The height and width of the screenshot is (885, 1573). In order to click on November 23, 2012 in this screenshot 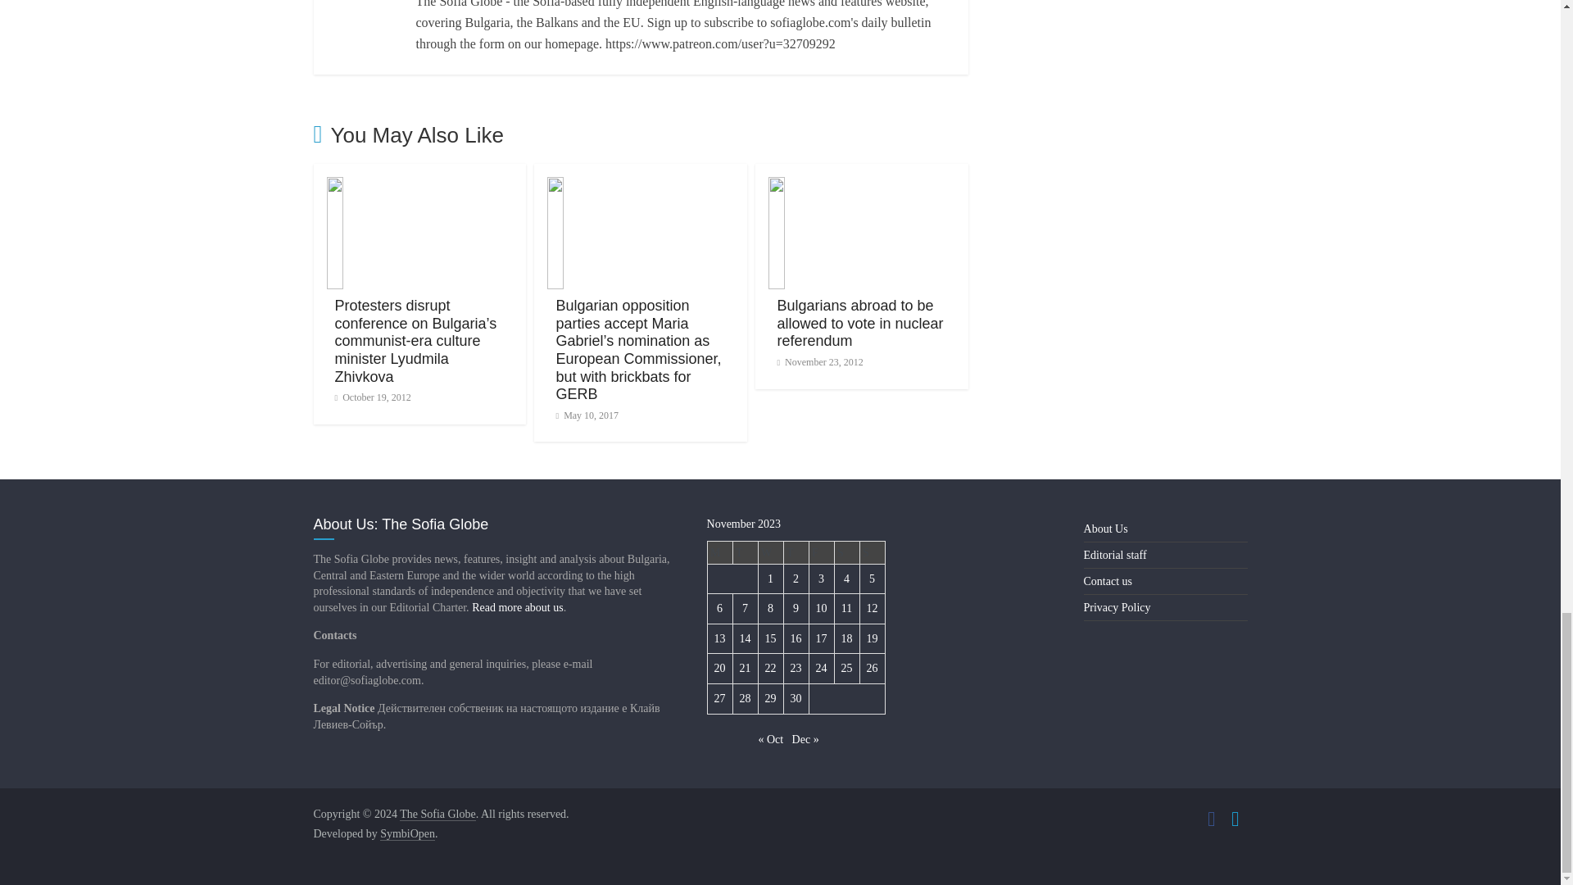, I will do `click(819, 362)`.